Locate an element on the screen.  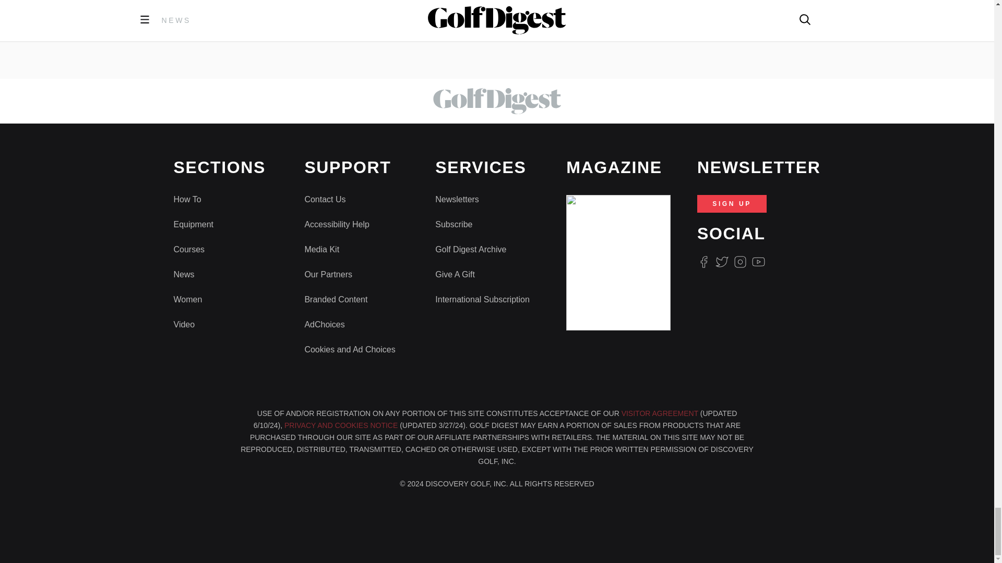
Youtube Icon is located at coordinates (759, 262).